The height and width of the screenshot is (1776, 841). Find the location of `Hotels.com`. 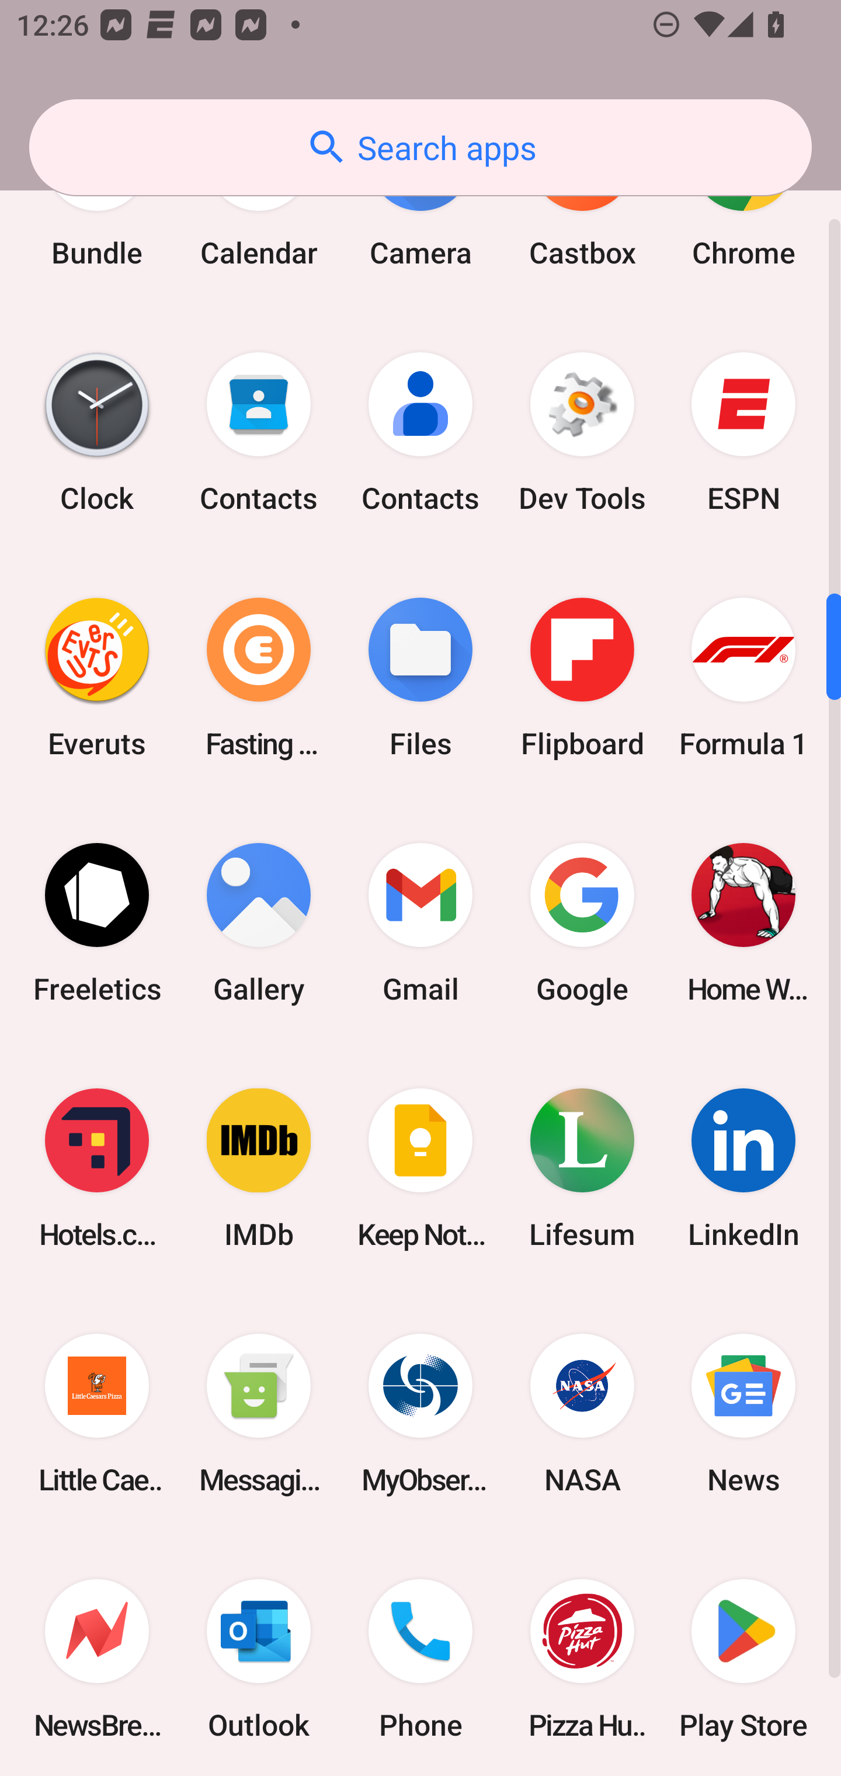

Hotels.com is located at coordinates (97, 1168).